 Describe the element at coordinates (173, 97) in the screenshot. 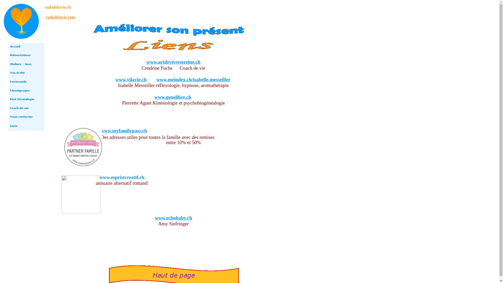

I see `www.genelibre.ch` at that location.